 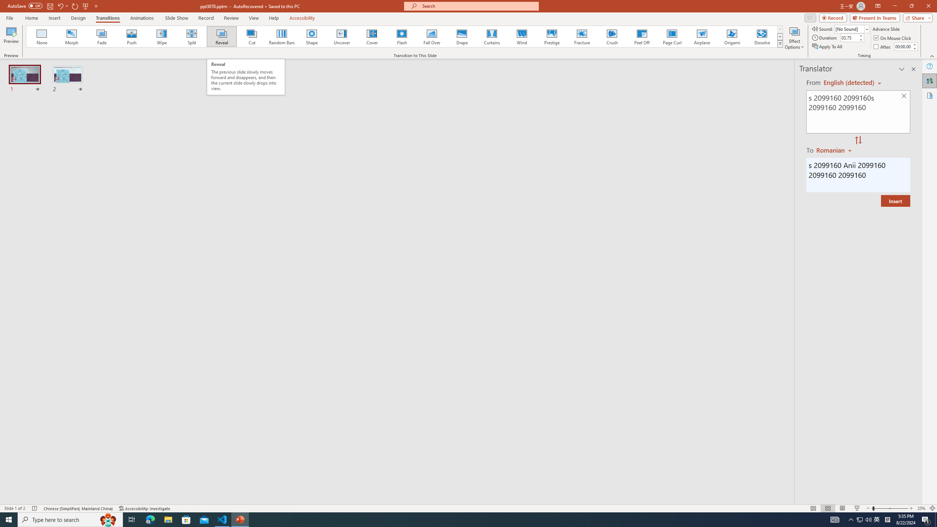 What do you see at coordinates (702, 37) in the screenshot?
I see `Airplane` at bounding box center [702, 37].